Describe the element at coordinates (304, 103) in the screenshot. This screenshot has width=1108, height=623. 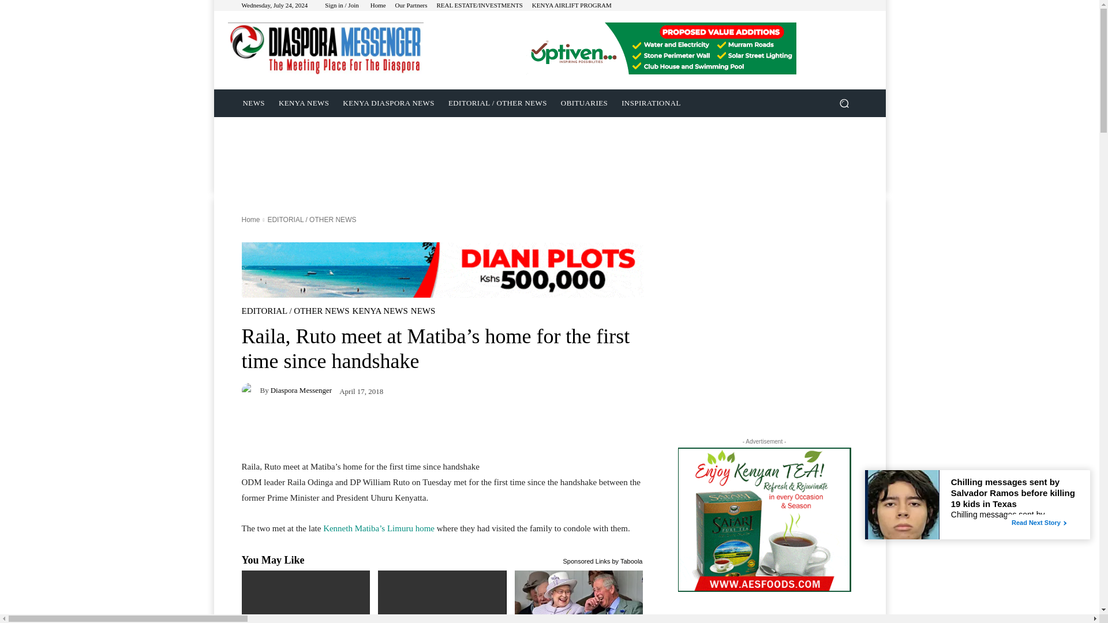
I see `KENYA NEWS` at that location.